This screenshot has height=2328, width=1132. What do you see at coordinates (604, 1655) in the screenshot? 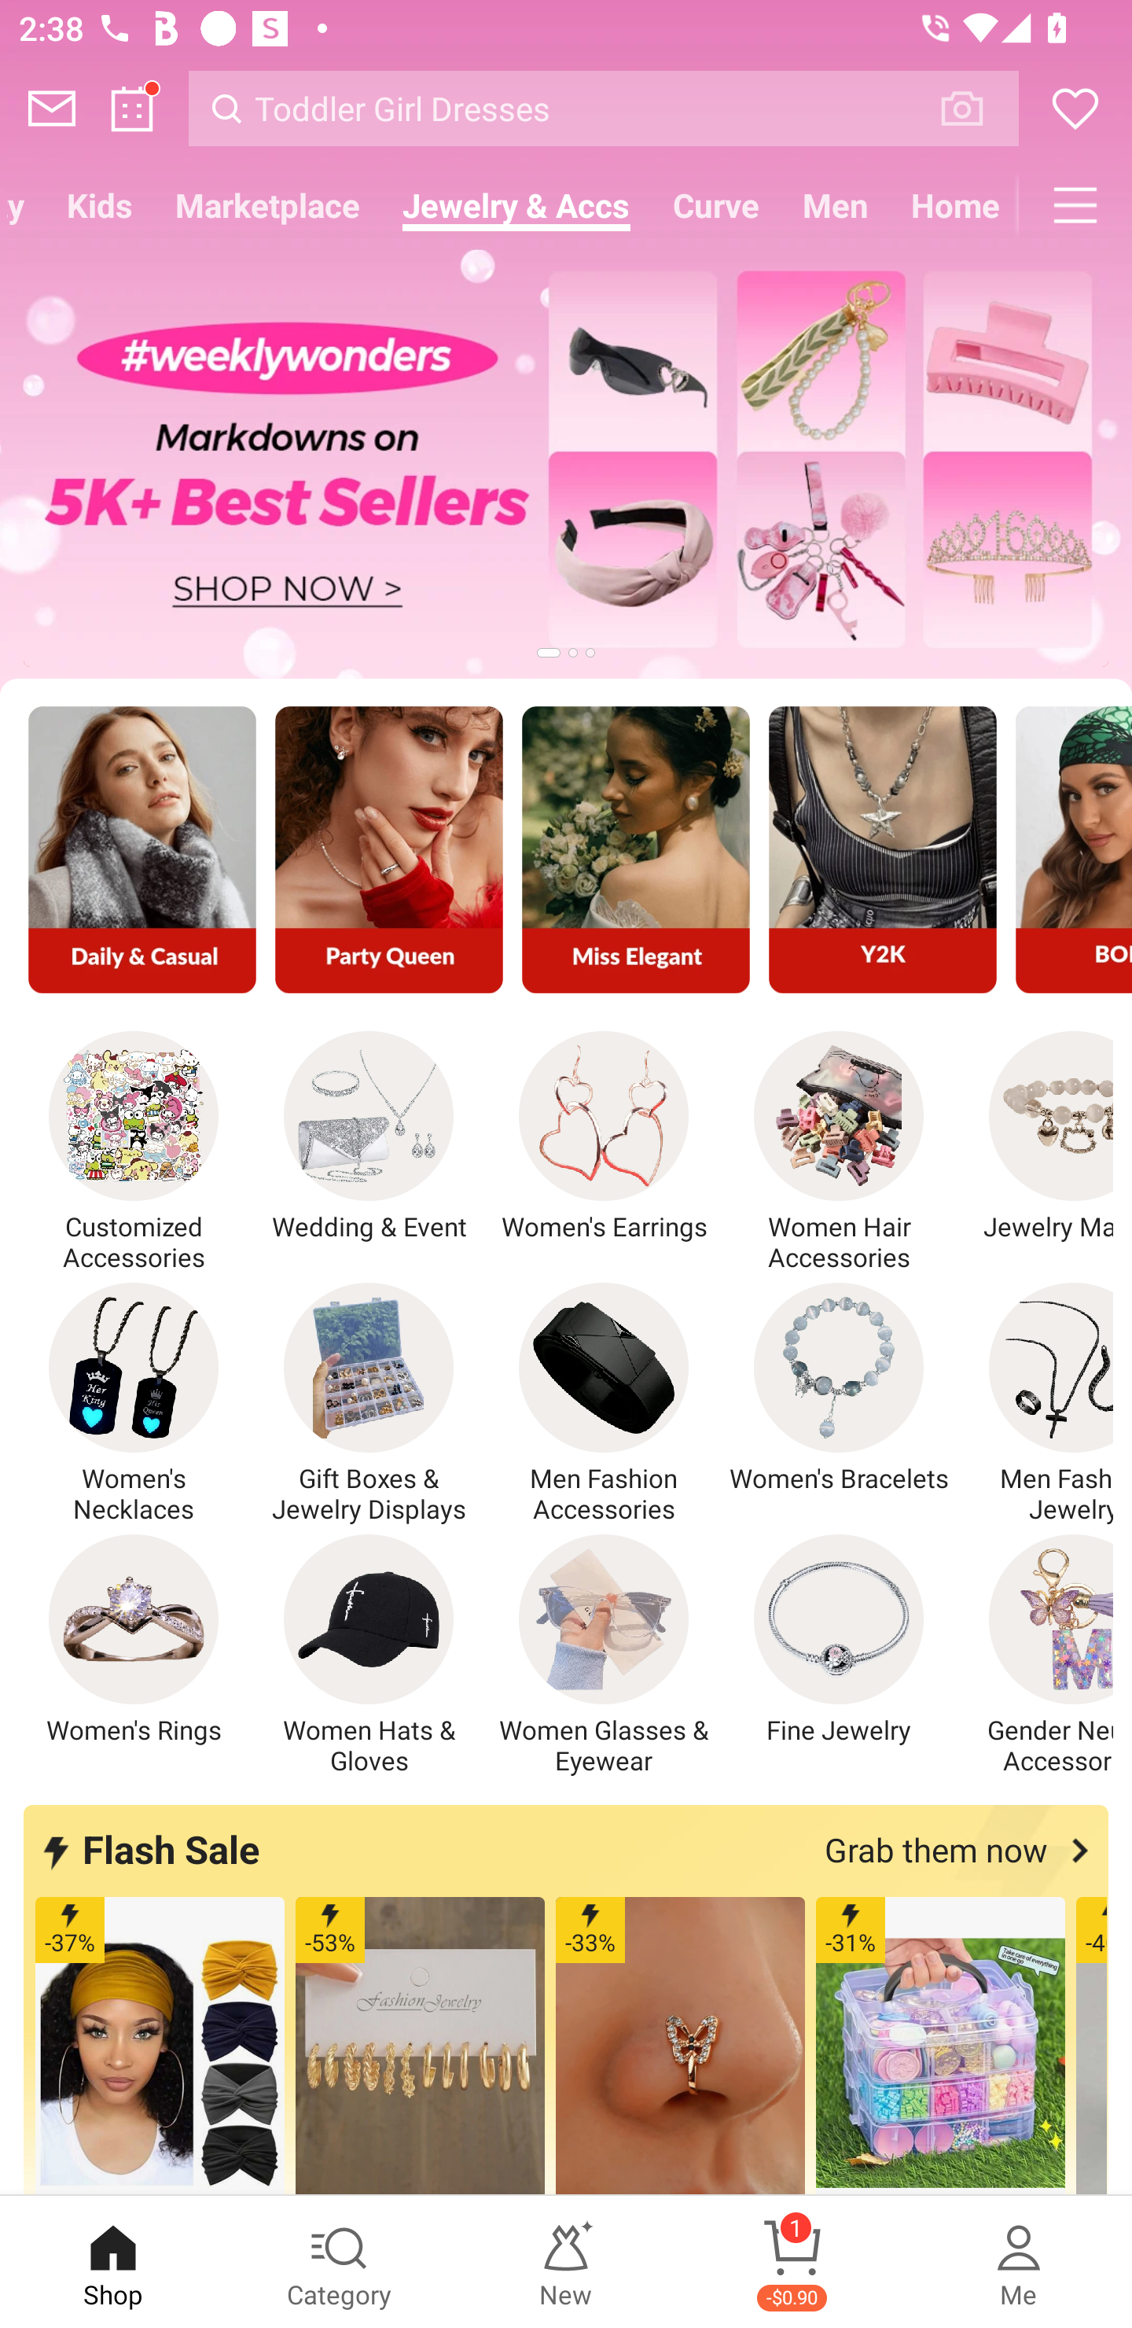
I see `Women Glasses & Eyewear` at bounding box center [604, 1655].